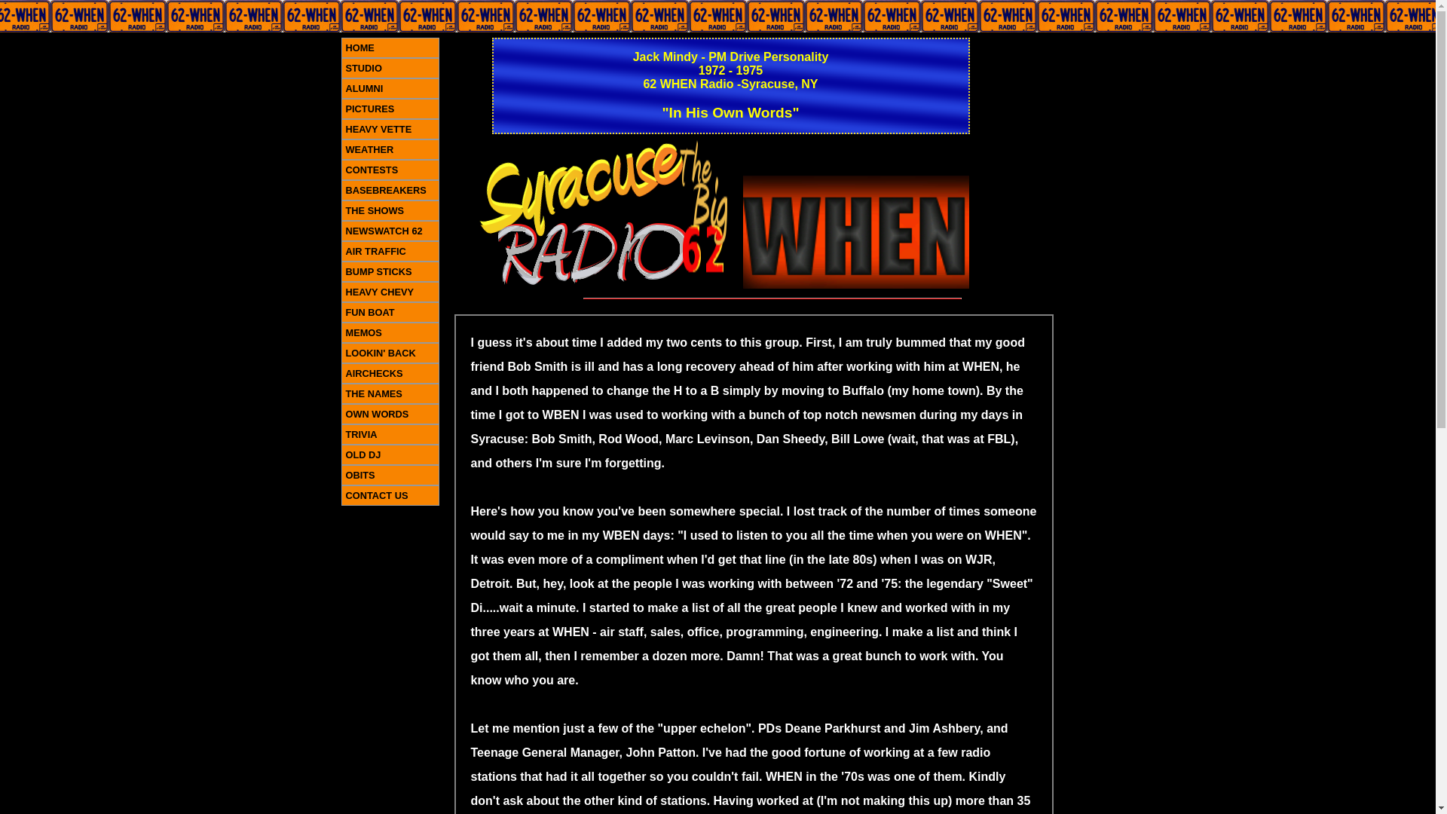 This screenshot has height=814, width=1447. What do you see at coordinates (389, 372) in the screenshot?
I see `AIRCHECKS` at bounding box center [389, 372].